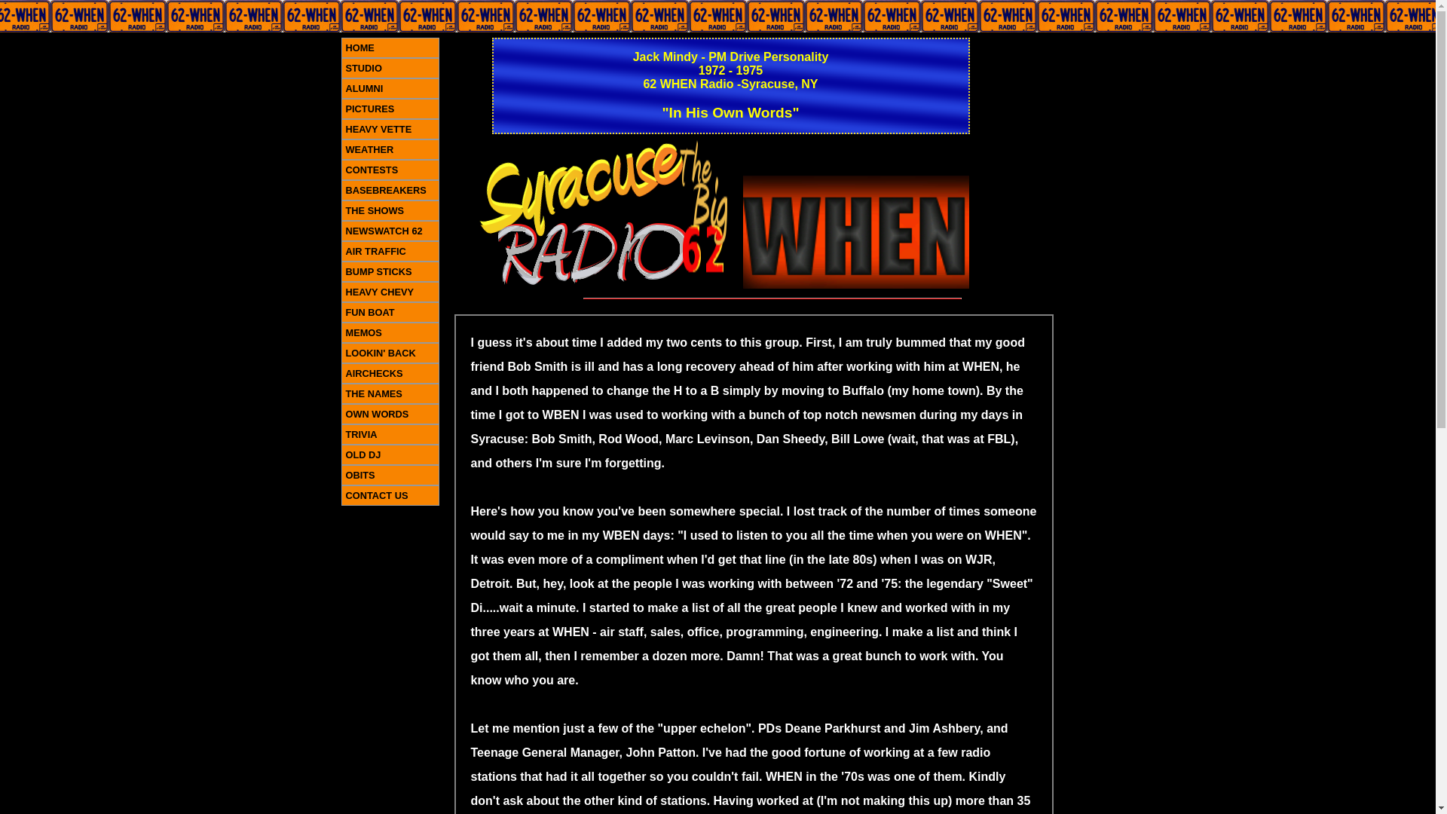 This screenshot has height=814, width=1447. What do you see at coordinates (389, 372) in the screenshot?
I see `AIRCHECKS` at bounding box center [389, 372].